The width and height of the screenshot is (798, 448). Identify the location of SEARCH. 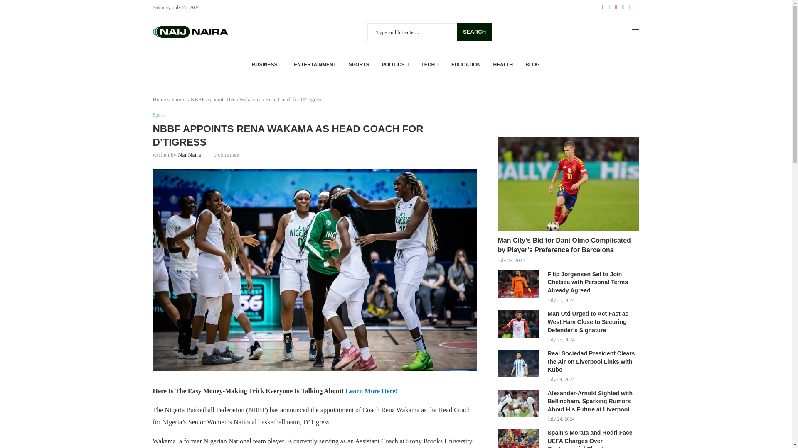
(474, 32).